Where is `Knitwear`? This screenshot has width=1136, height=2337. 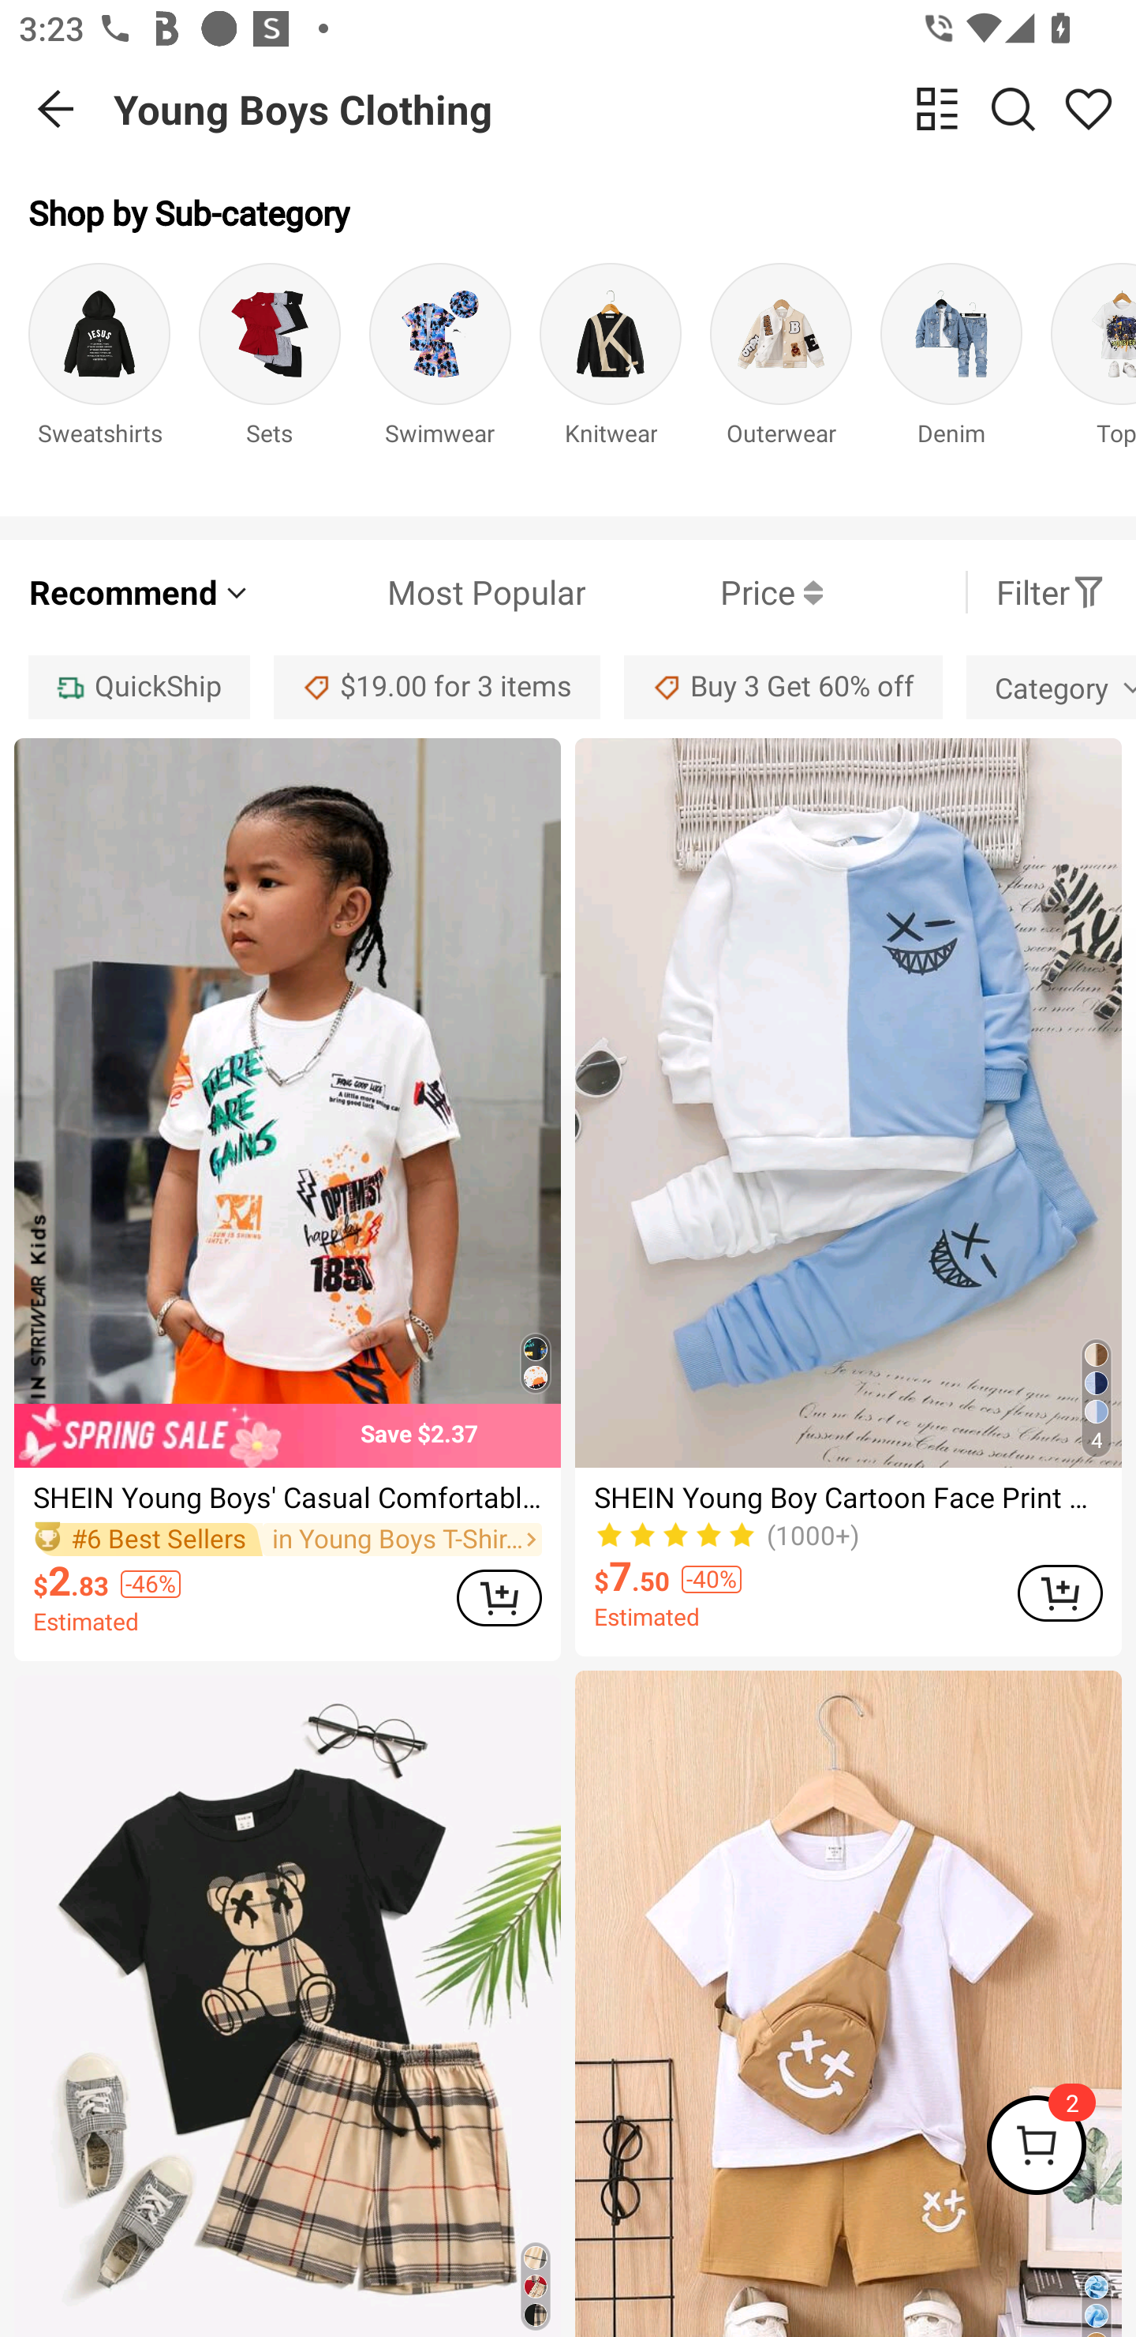 Knitwear is located at coordinates (611, 374).